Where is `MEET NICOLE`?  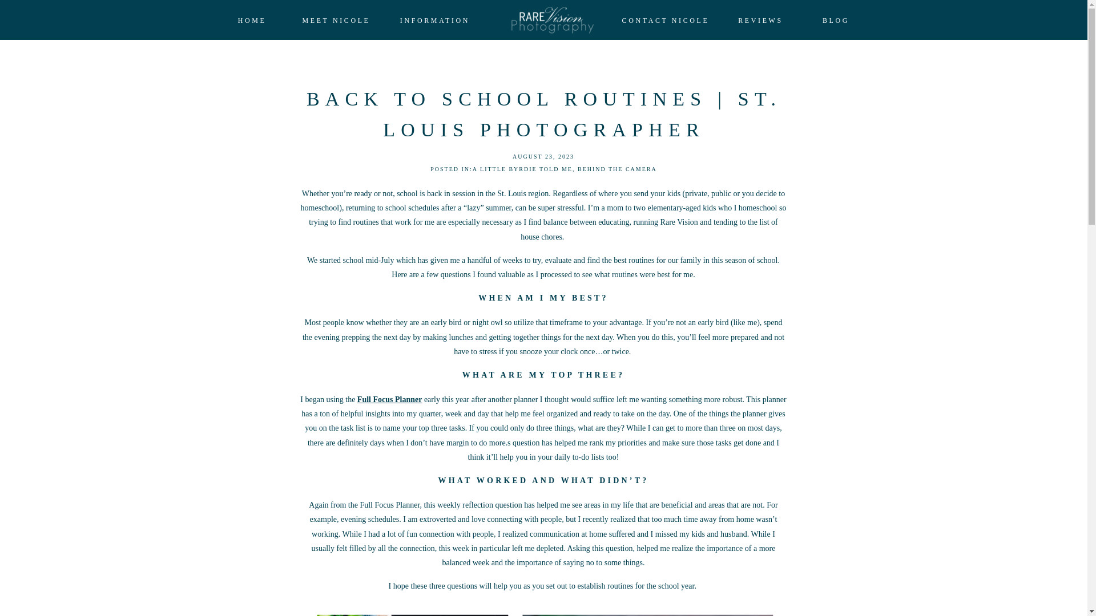
MEET NICOLE is located at coordinates (336, 20).